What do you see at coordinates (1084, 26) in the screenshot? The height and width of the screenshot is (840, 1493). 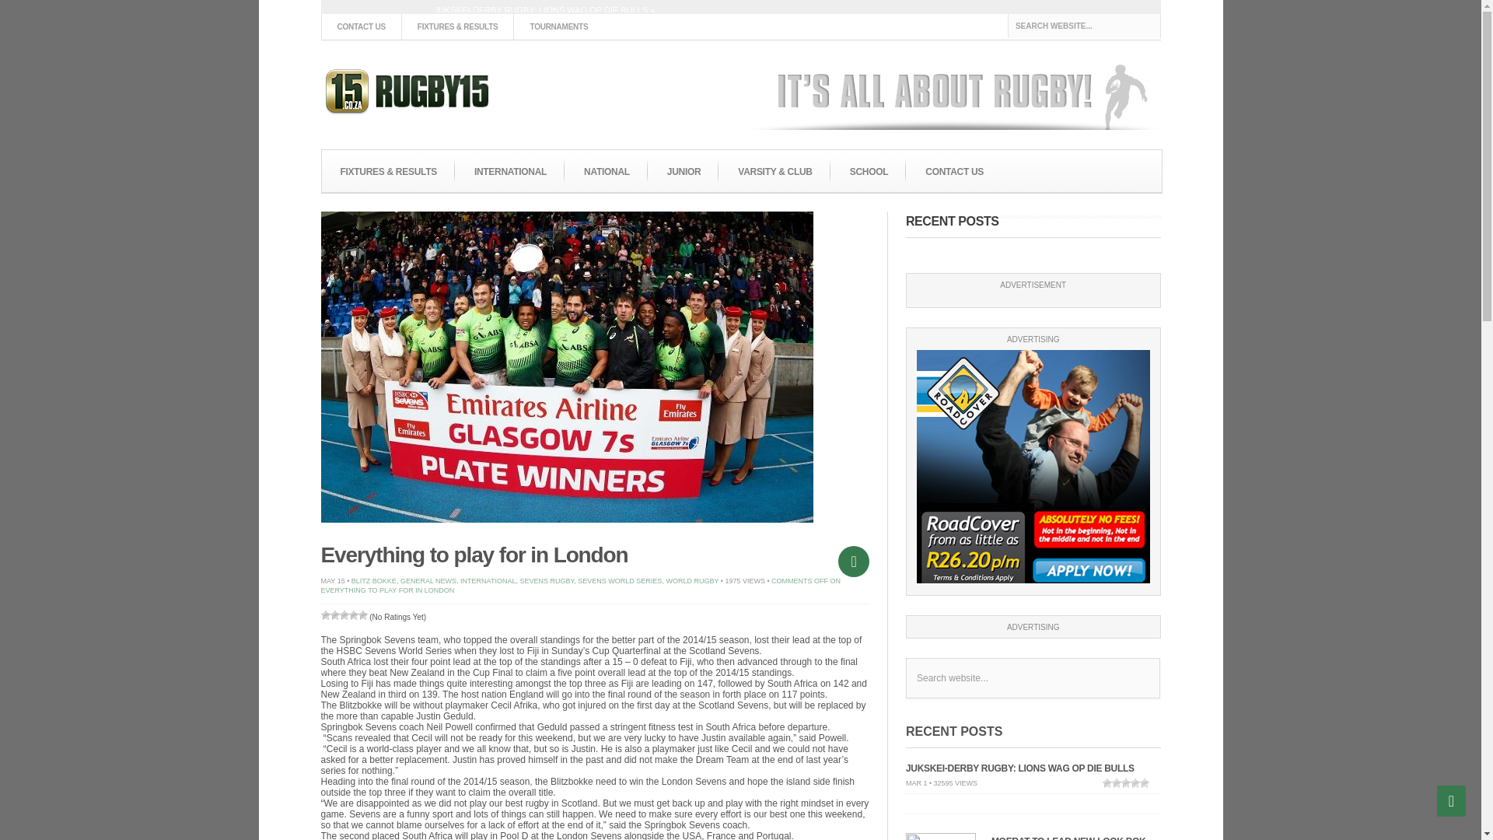 I see `Search website...` at bounding box center [1084, 26].